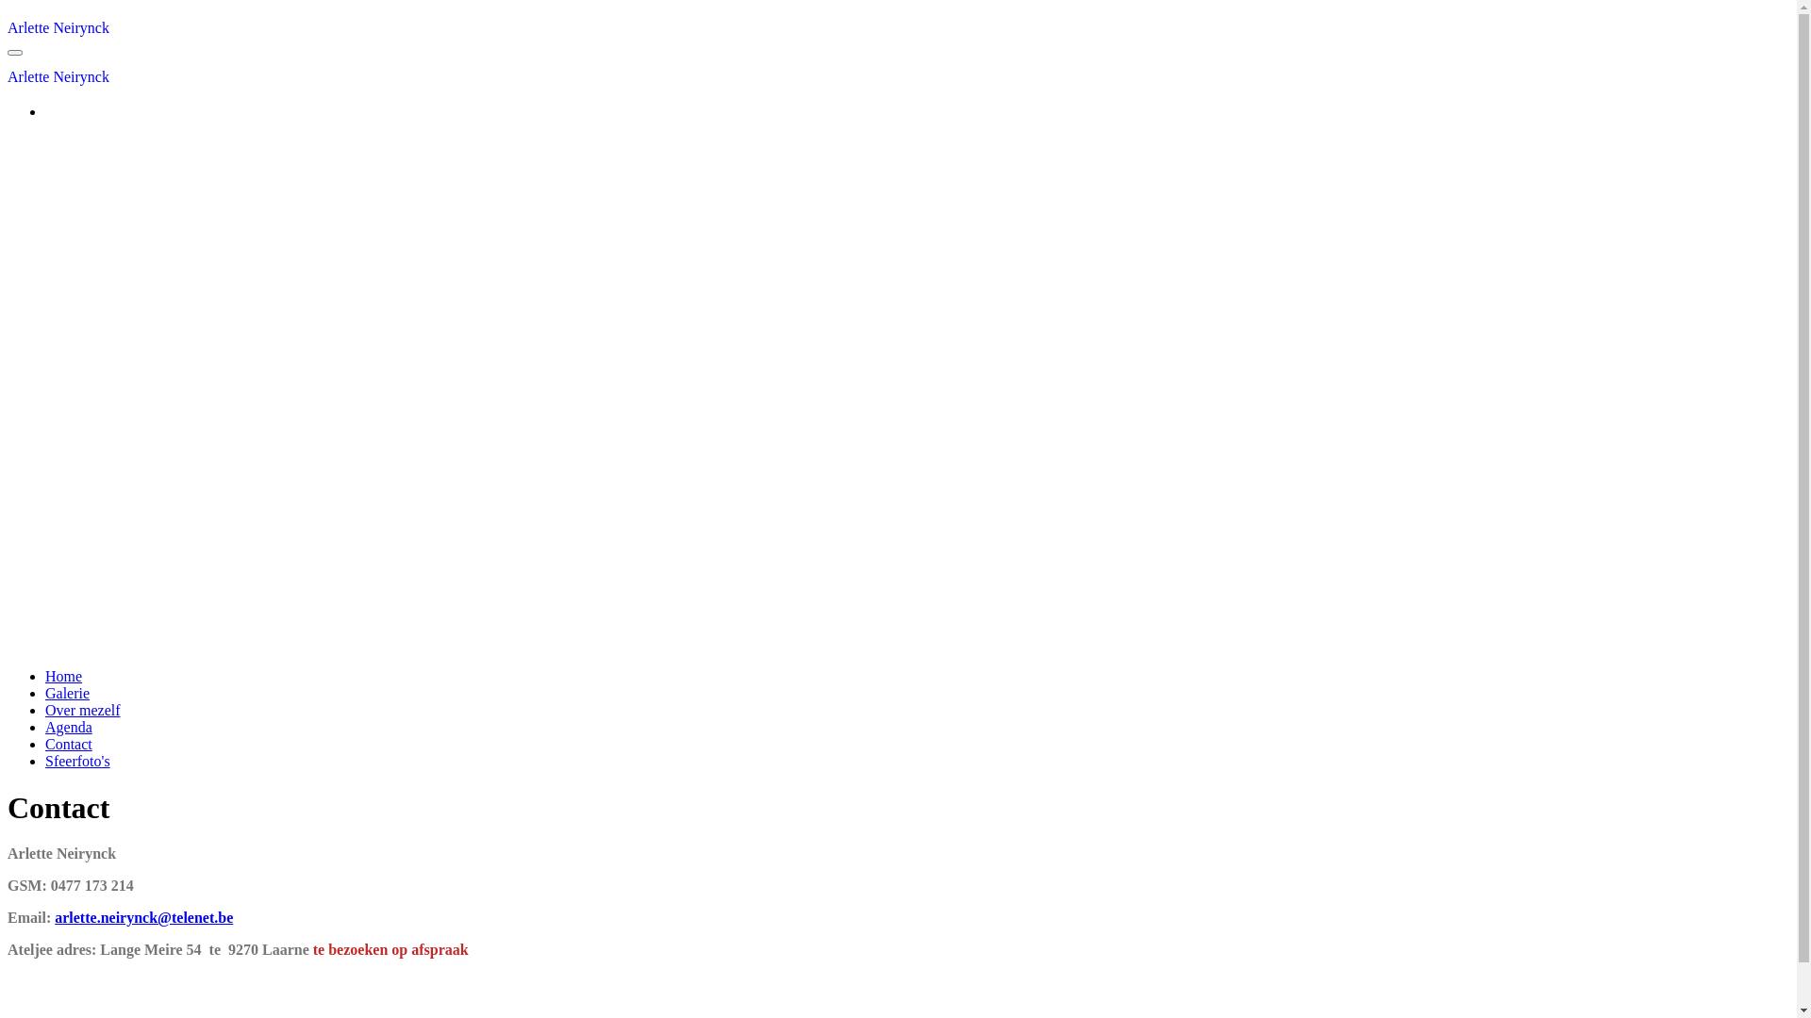 This screenshot has width=1811, height=1018. Describe the element at coordinates (83, 711) in the screenshot. I see `Over mezelf` at that location.